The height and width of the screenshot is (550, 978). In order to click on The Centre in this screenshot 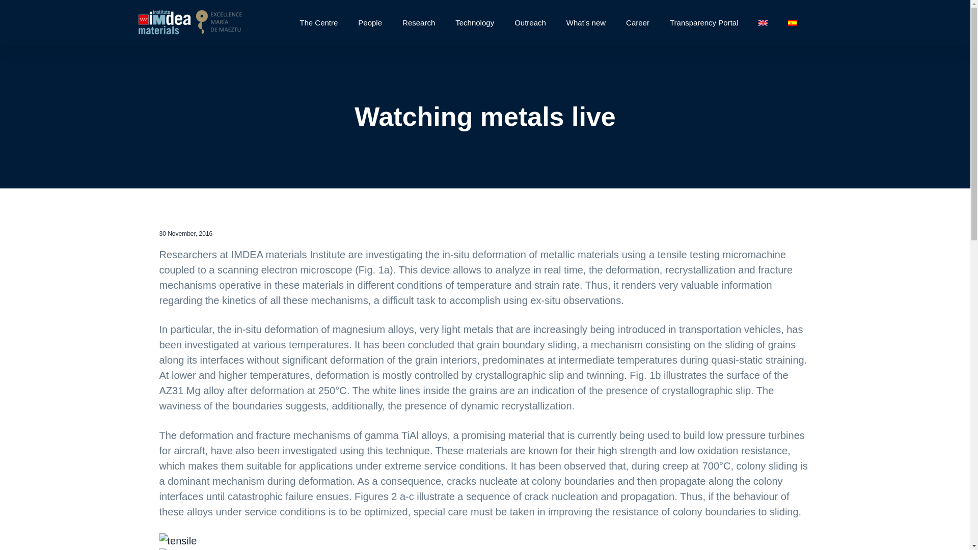, I will do `click(319, 22)`.